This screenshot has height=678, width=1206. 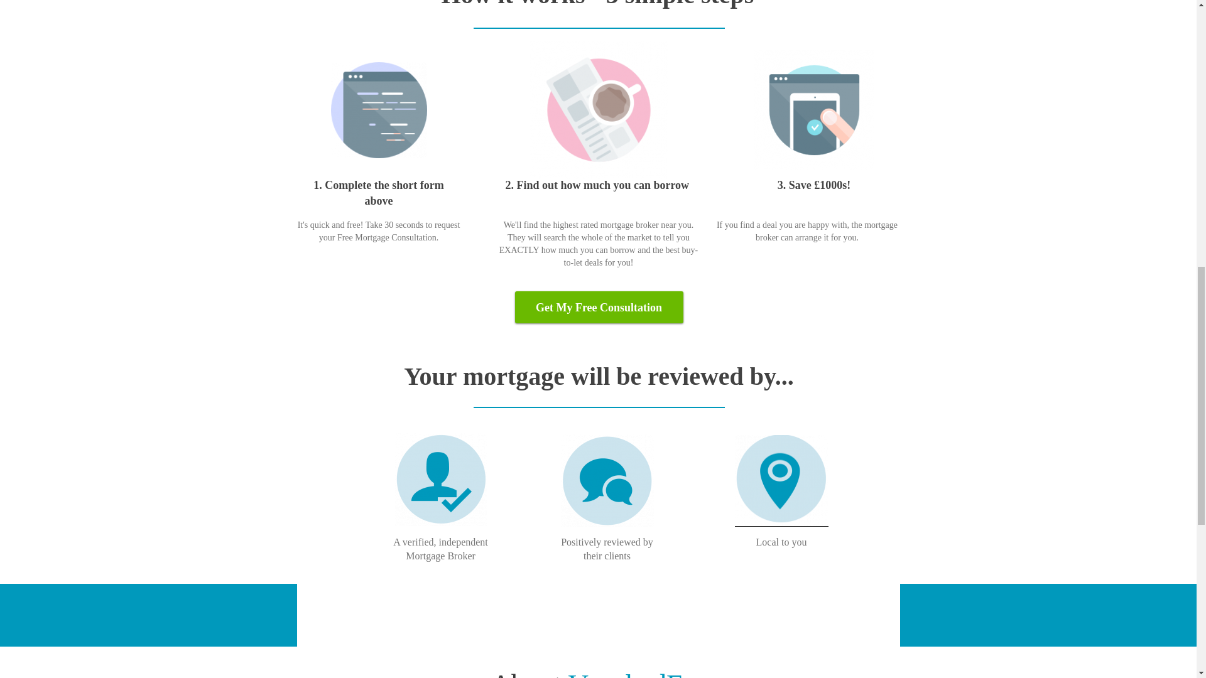 What do you see at coordinates (715, 615) in the screenshot?
I see `0330 038 9260` at bounding box center [715, 615].